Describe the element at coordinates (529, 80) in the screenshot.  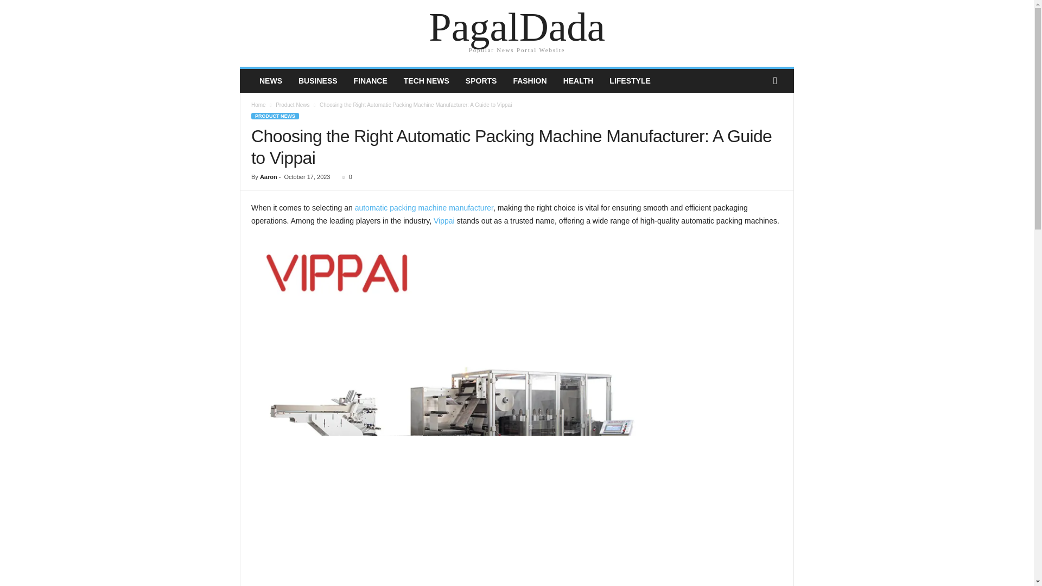
I see `FASHION` at that location.